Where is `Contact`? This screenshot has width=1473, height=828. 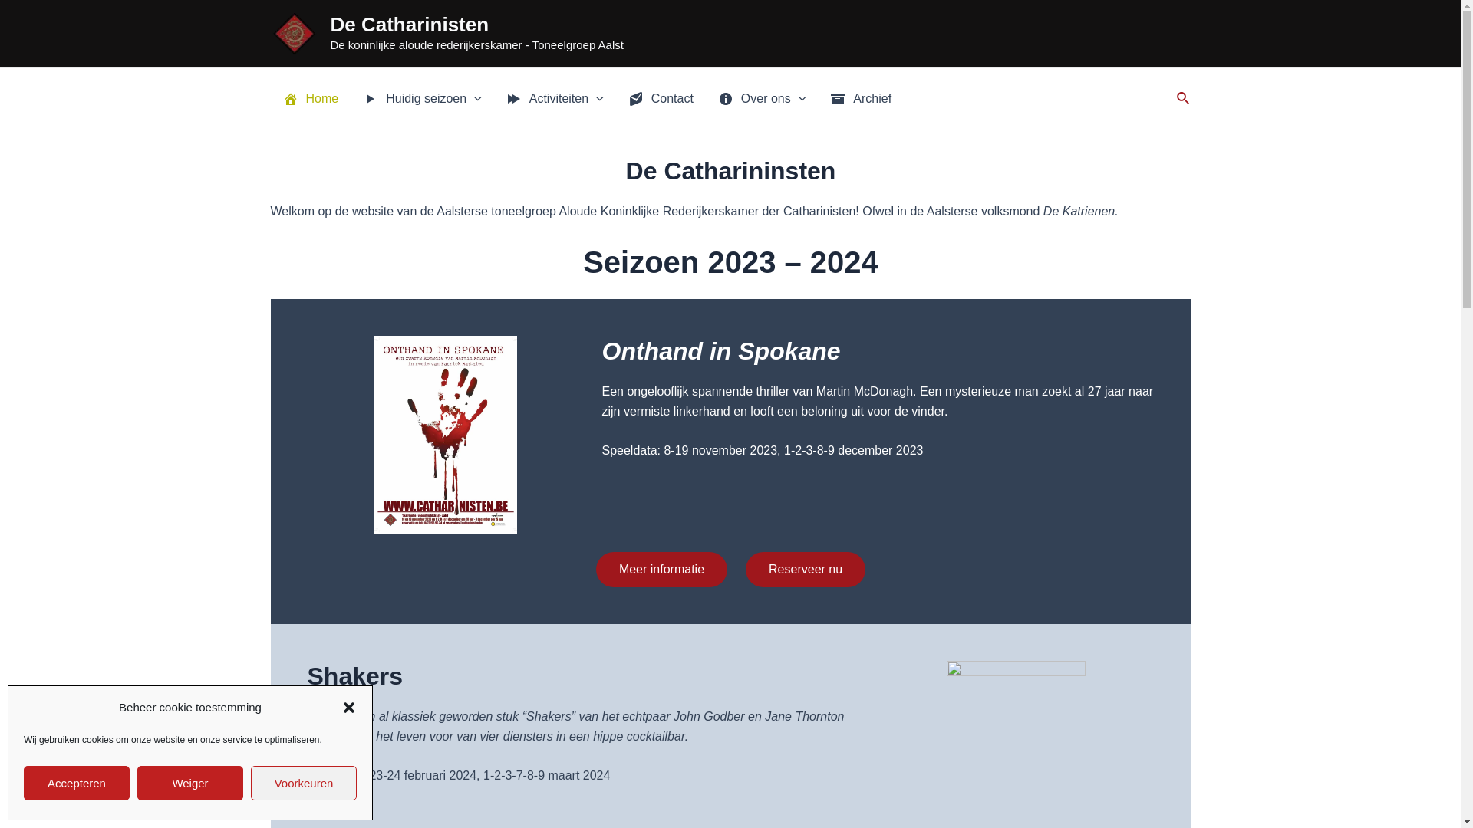 Contact is located at coordinates (661, 99).